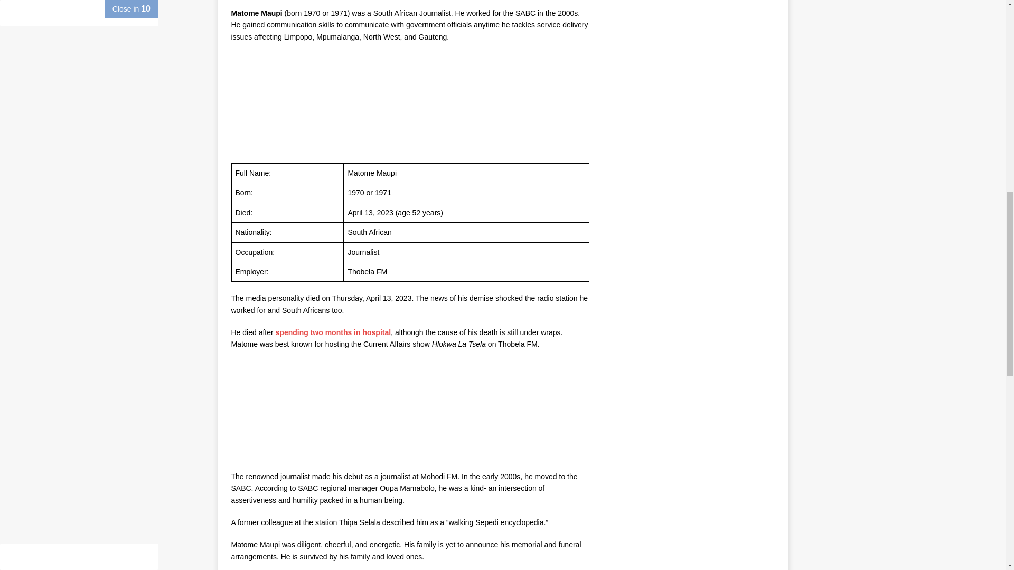  What do you see at coordinates (334, 332) in the screenshot?
I see `spending two months in hospital` at bounding box center [334, 332].